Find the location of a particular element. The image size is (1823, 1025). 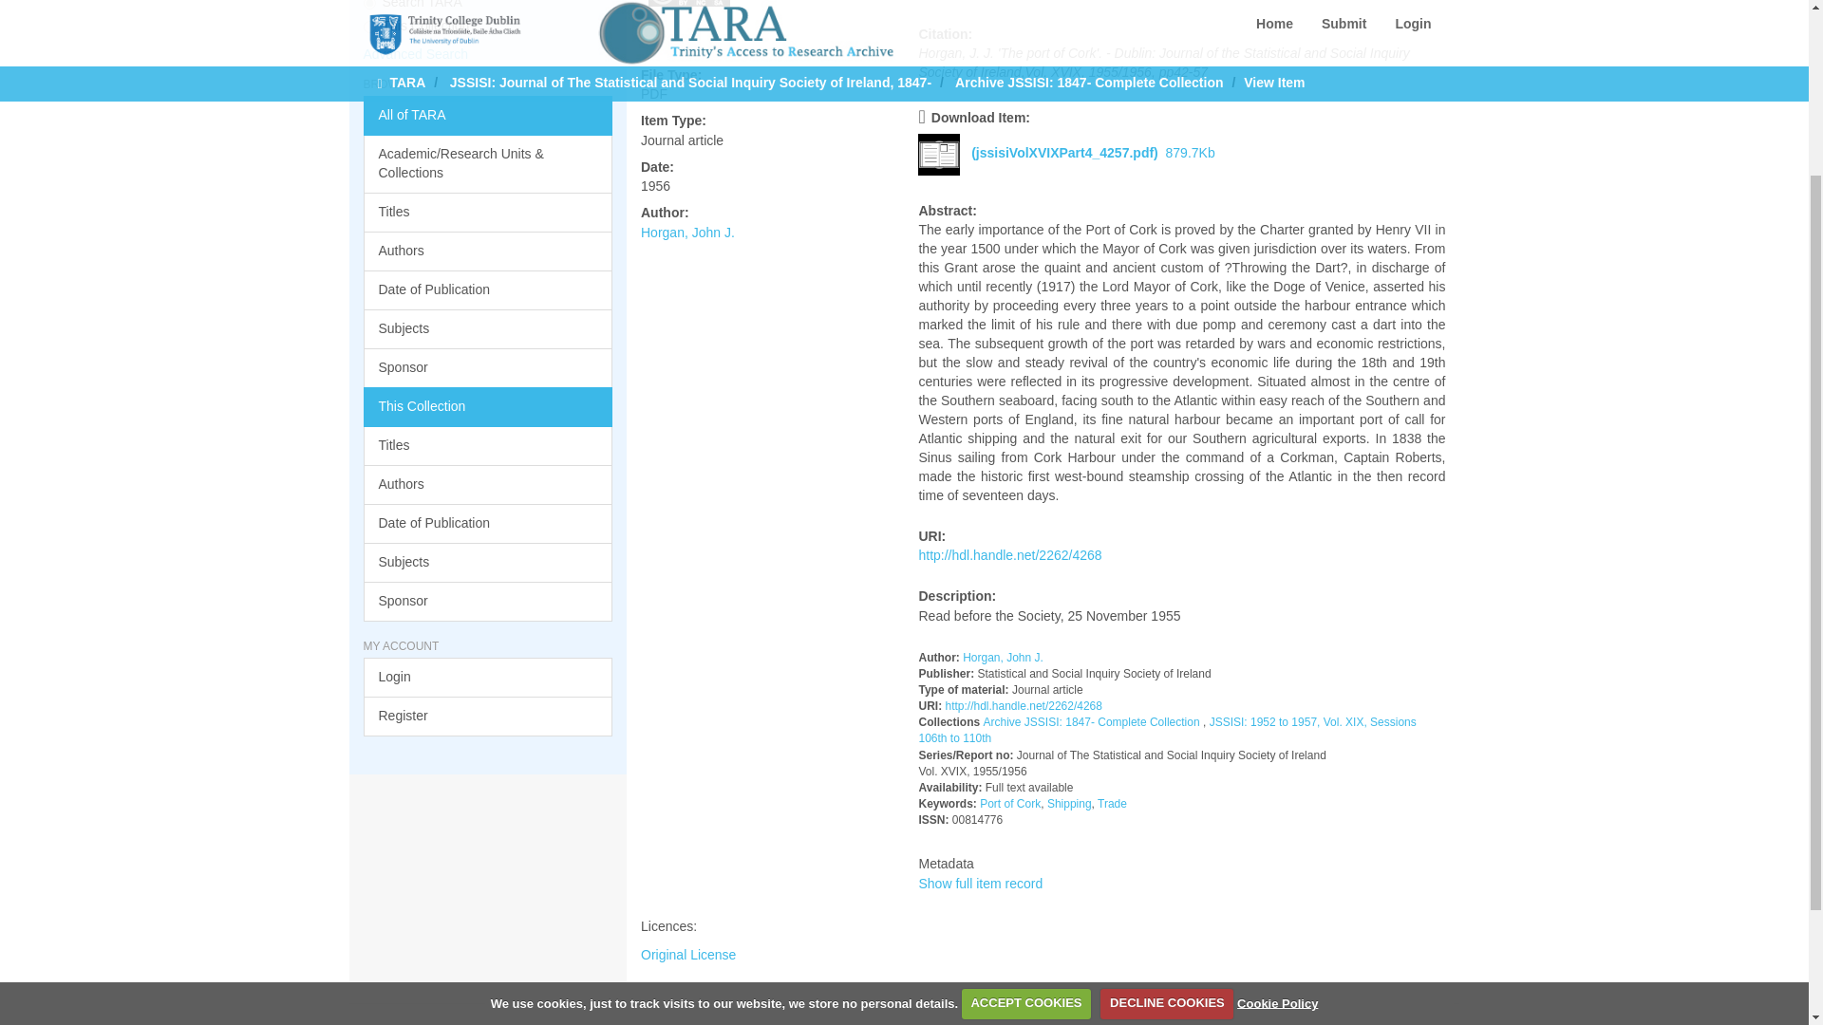

Horgan, John J. is located at coordinates (687, 232).